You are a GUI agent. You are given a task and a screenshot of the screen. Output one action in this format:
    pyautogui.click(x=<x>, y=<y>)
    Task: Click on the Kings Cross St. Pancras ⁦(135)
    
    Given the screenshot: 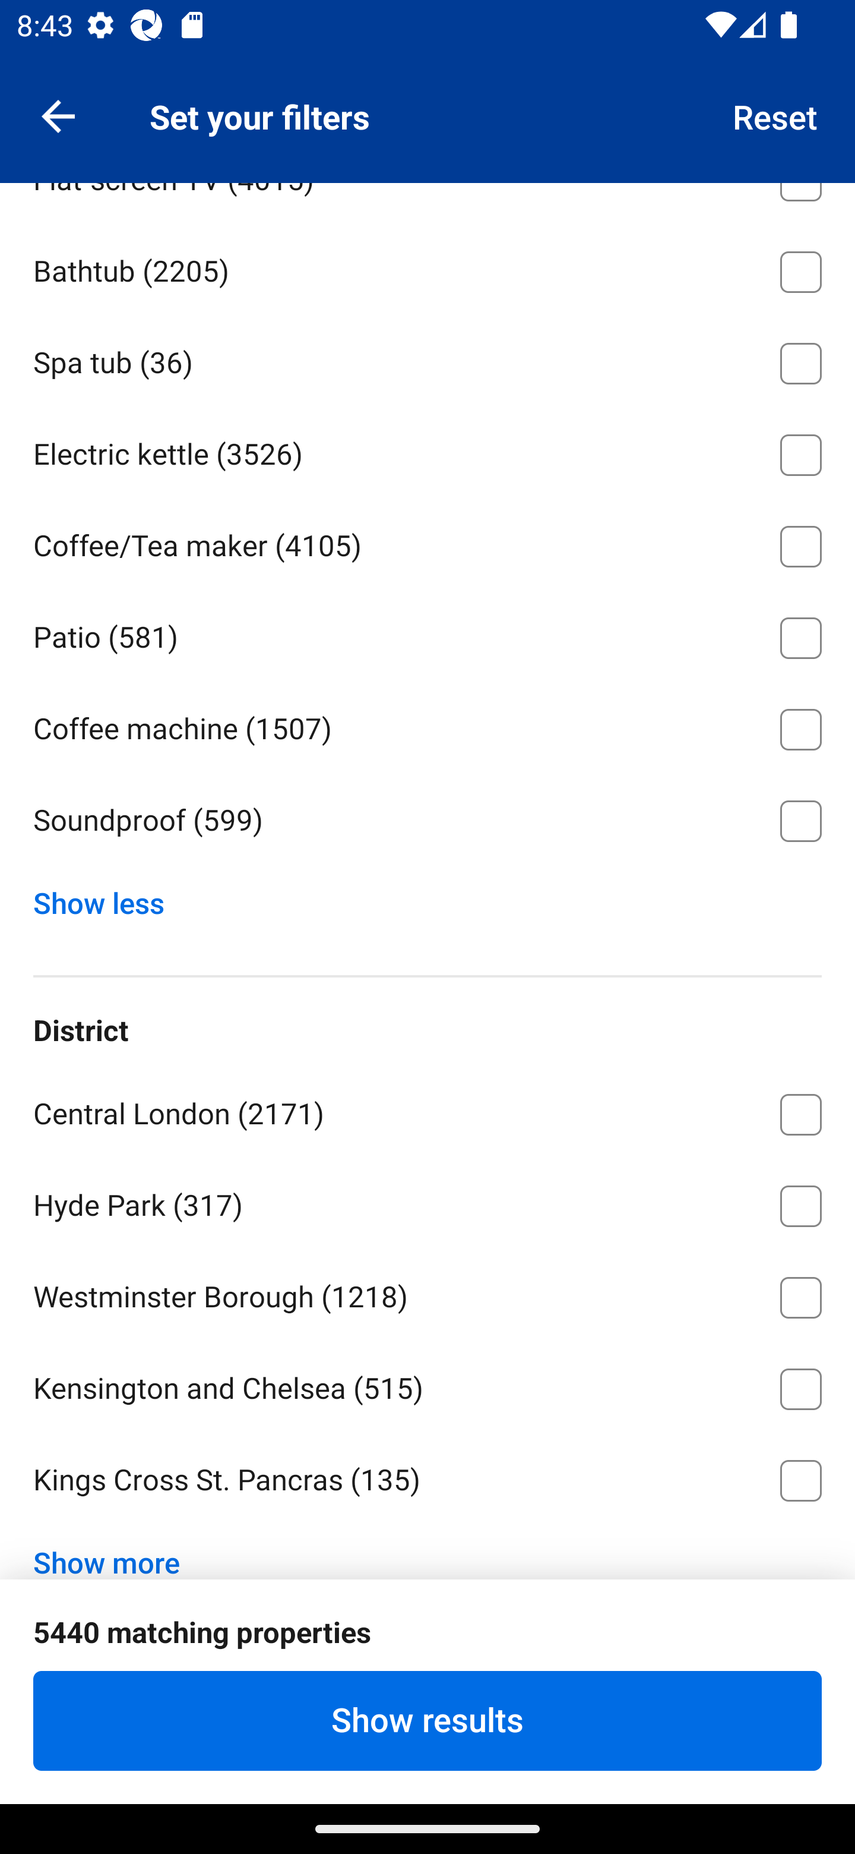 What is the action you would take?
    pyautogui.click(x=427, y=1481)
    